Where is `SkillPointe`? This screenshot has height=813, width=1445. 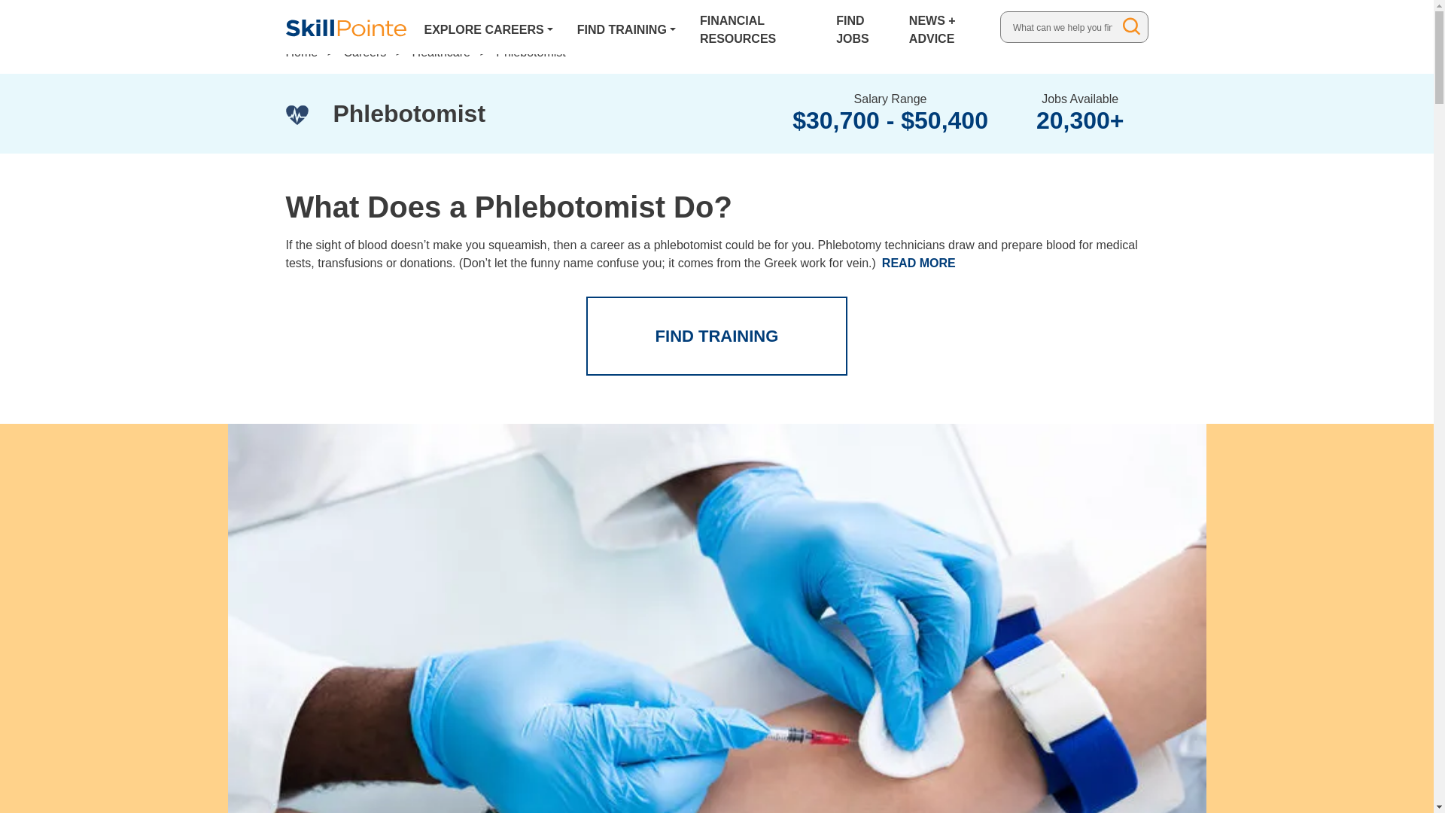 SkillPointe is located at coordinates (346, 27).